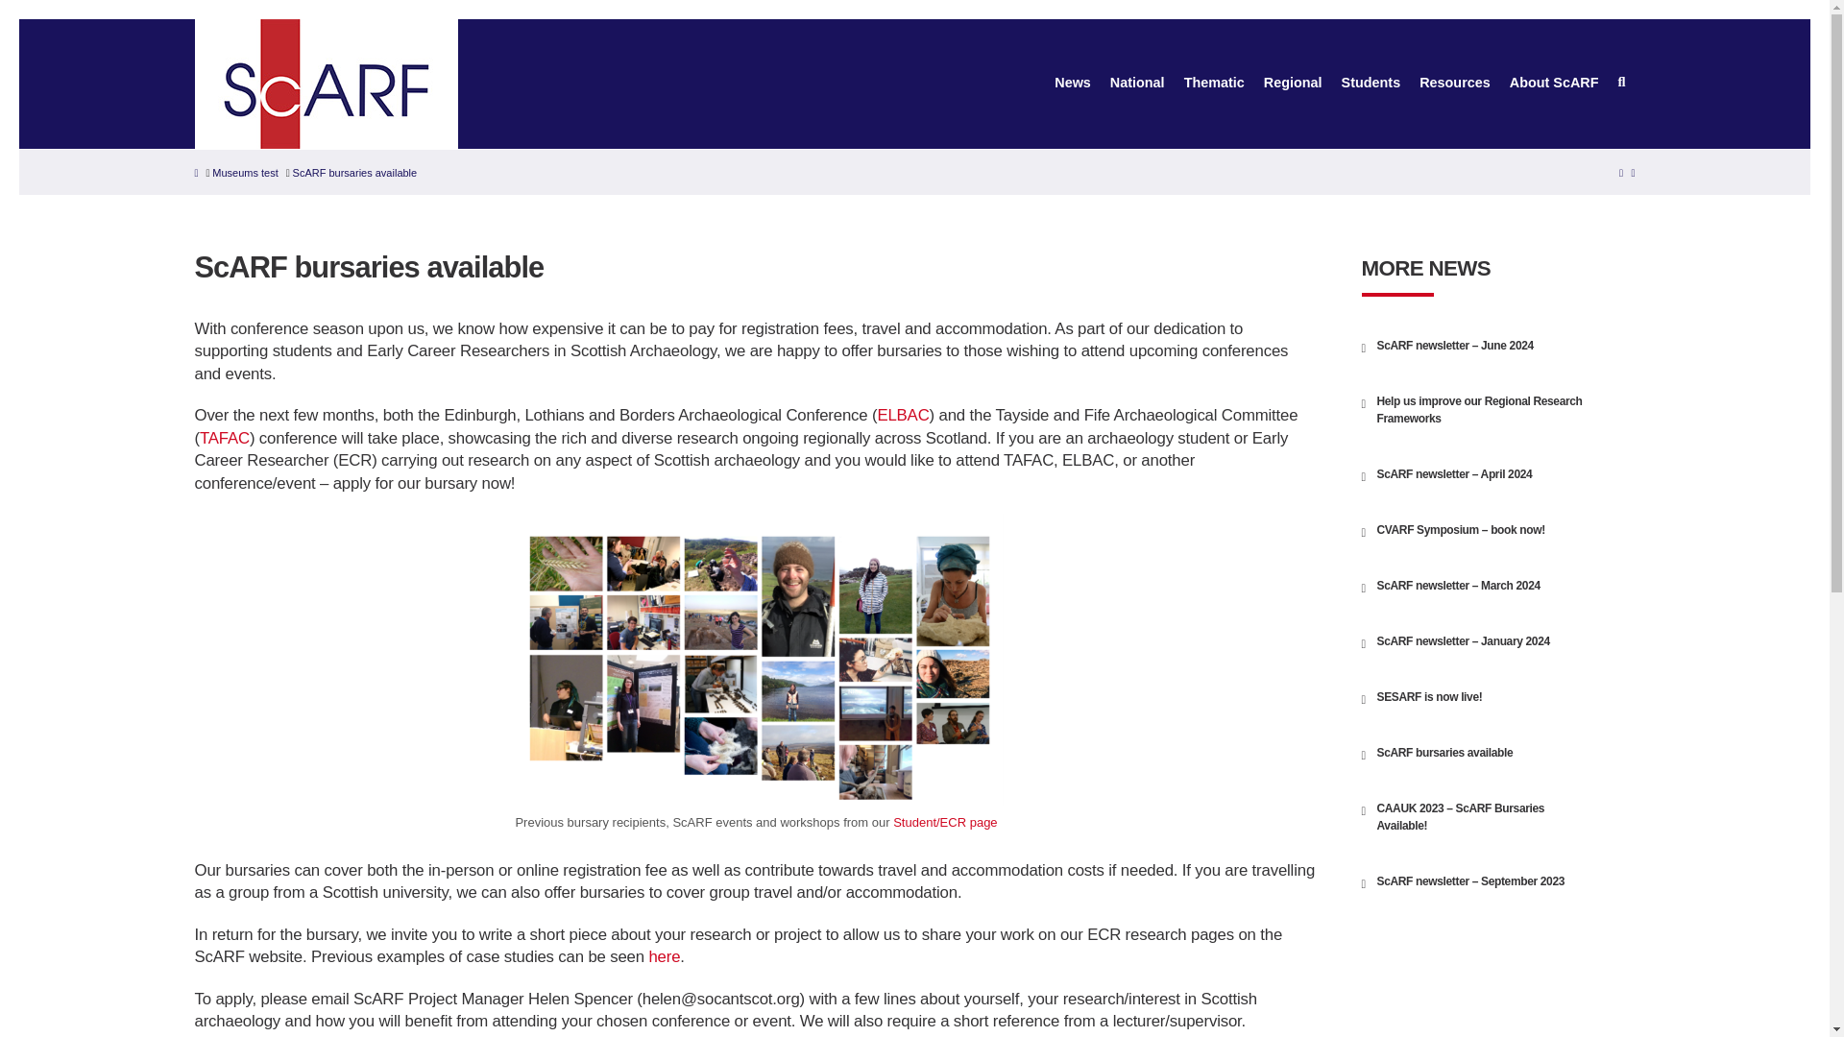 The image size is (1844, 1037). I want to click on National, so click(1137, 84).